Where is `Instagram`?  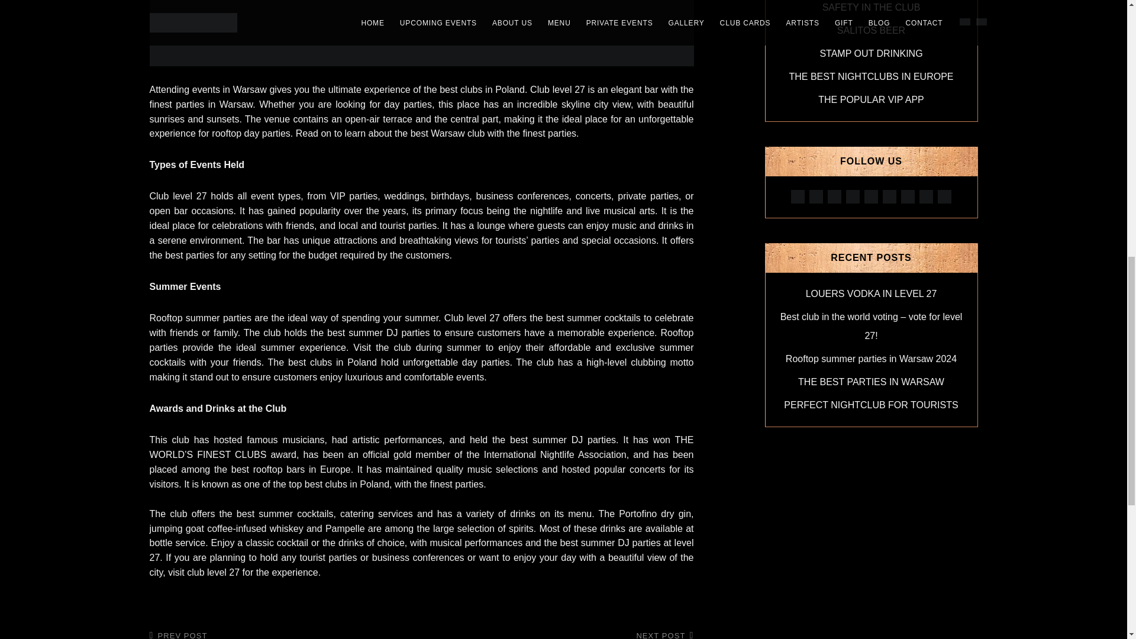 Instagram is located at coordinates (944, 196).